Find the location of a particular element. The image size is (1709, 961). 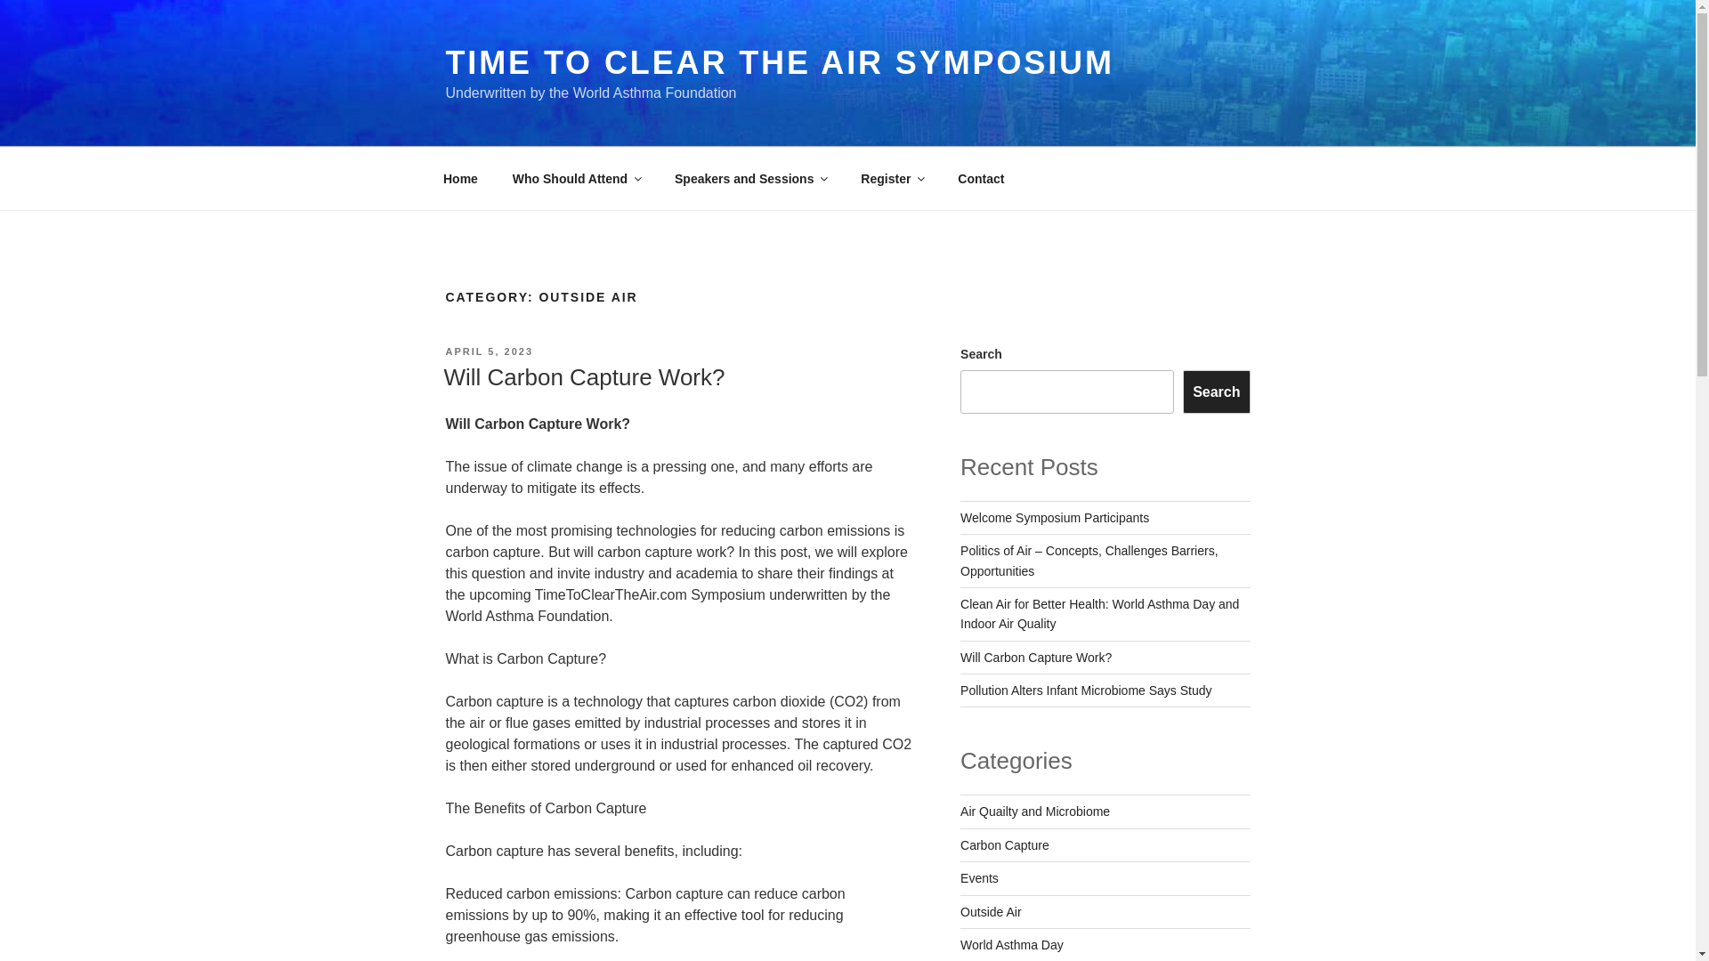

Air Quailty and Microbiome is located at coordinates (1034, 812).